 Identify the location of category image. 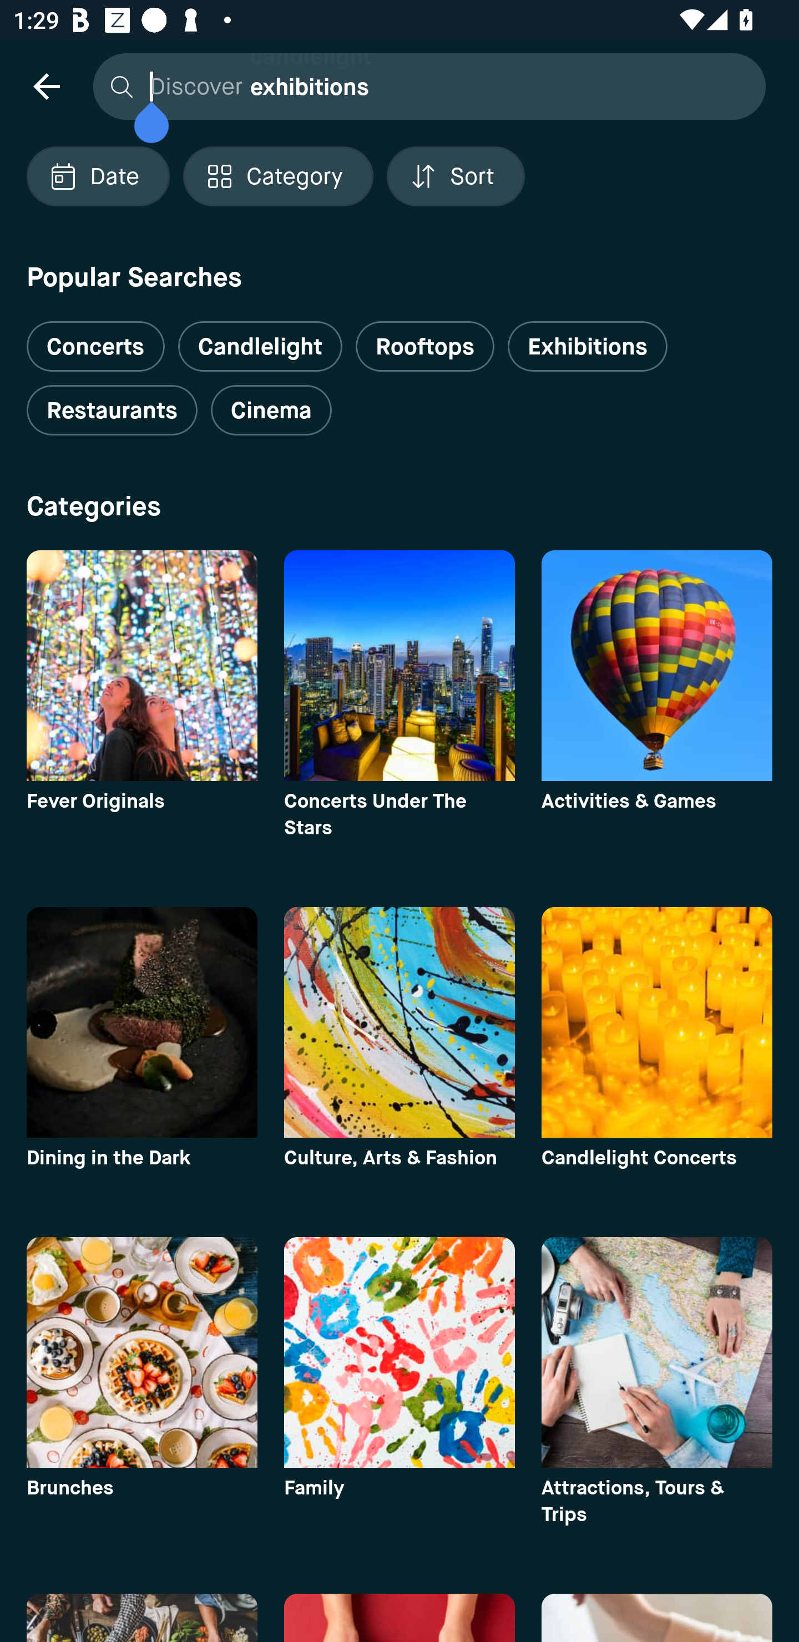
(657, 1022).